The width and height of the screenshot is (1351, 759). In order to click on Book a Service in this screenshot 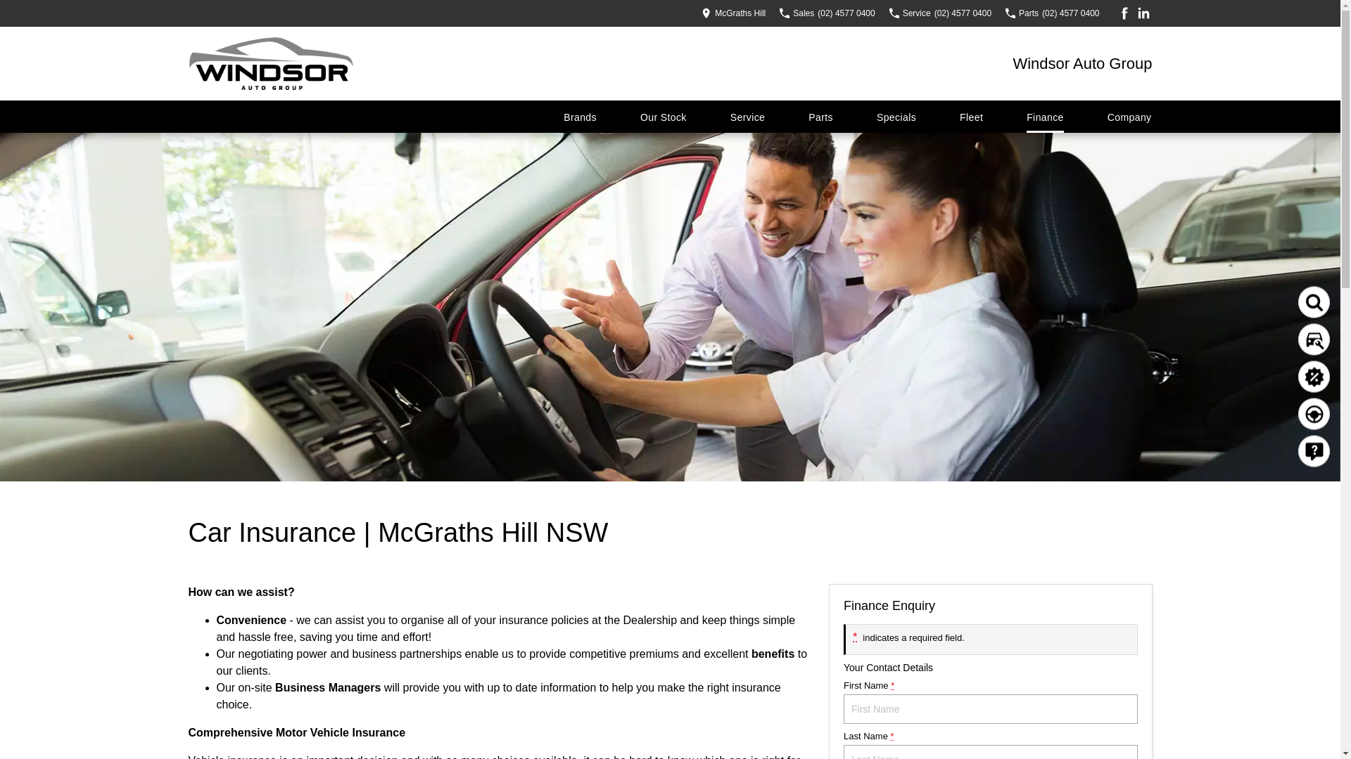, I will do `click(1320, 343)`.